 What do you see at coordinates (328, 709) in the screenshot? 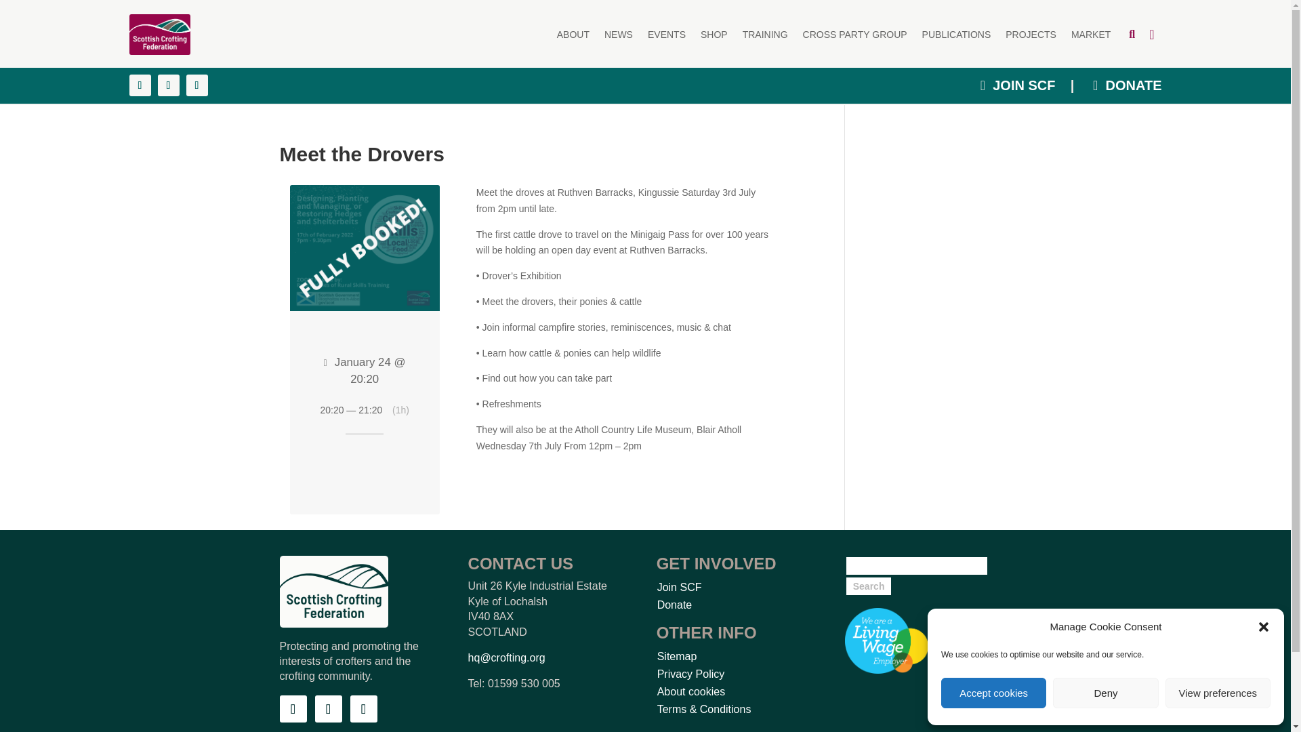
I see `Follow on Twitter` at bounding box center [328, 709].